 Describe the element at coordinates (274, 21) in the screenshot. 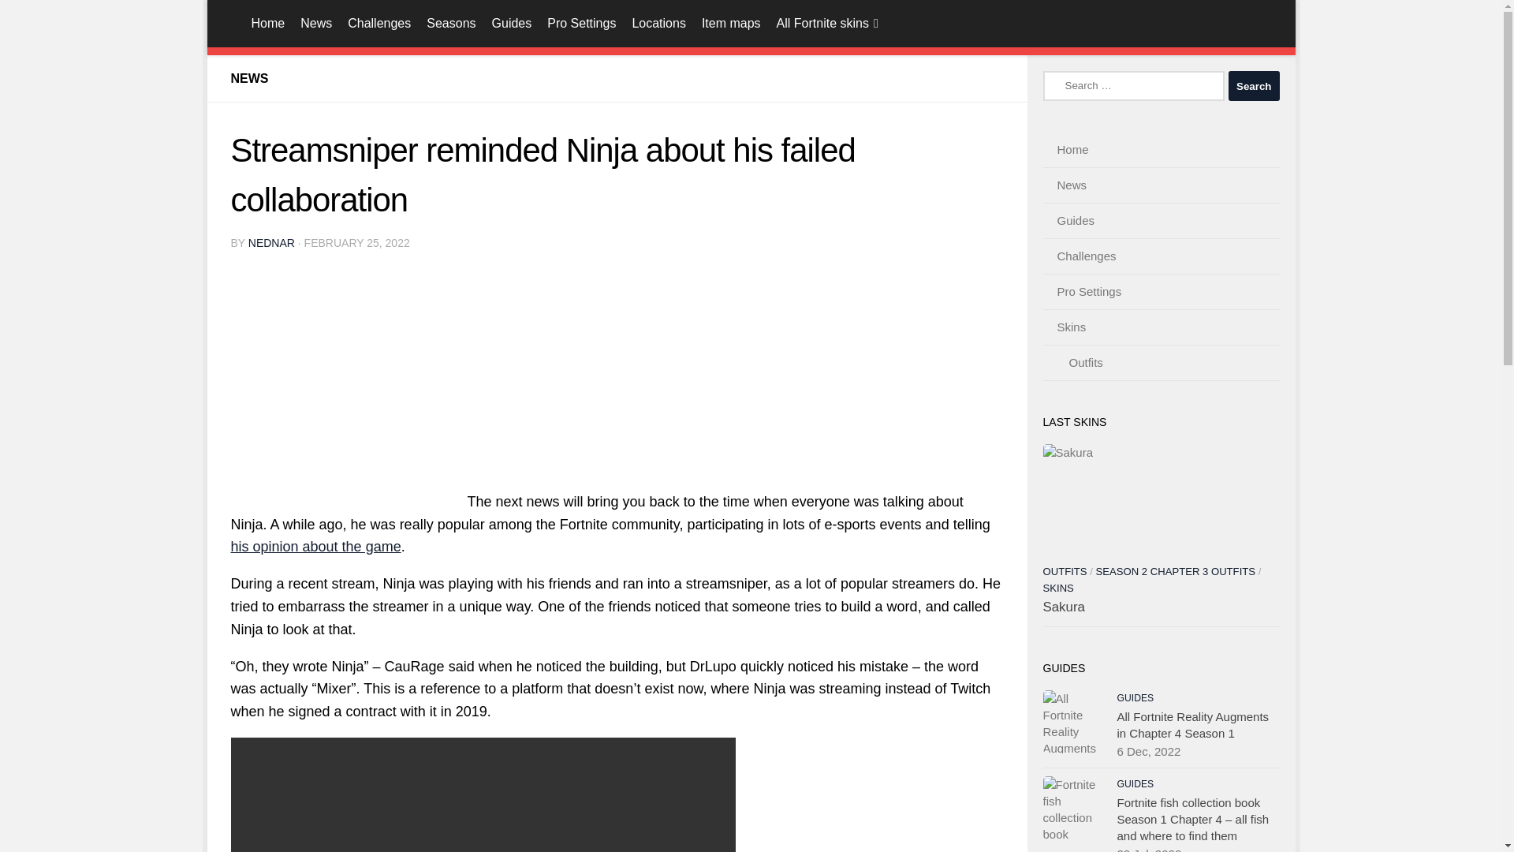

I see `Skip to content` at that location.